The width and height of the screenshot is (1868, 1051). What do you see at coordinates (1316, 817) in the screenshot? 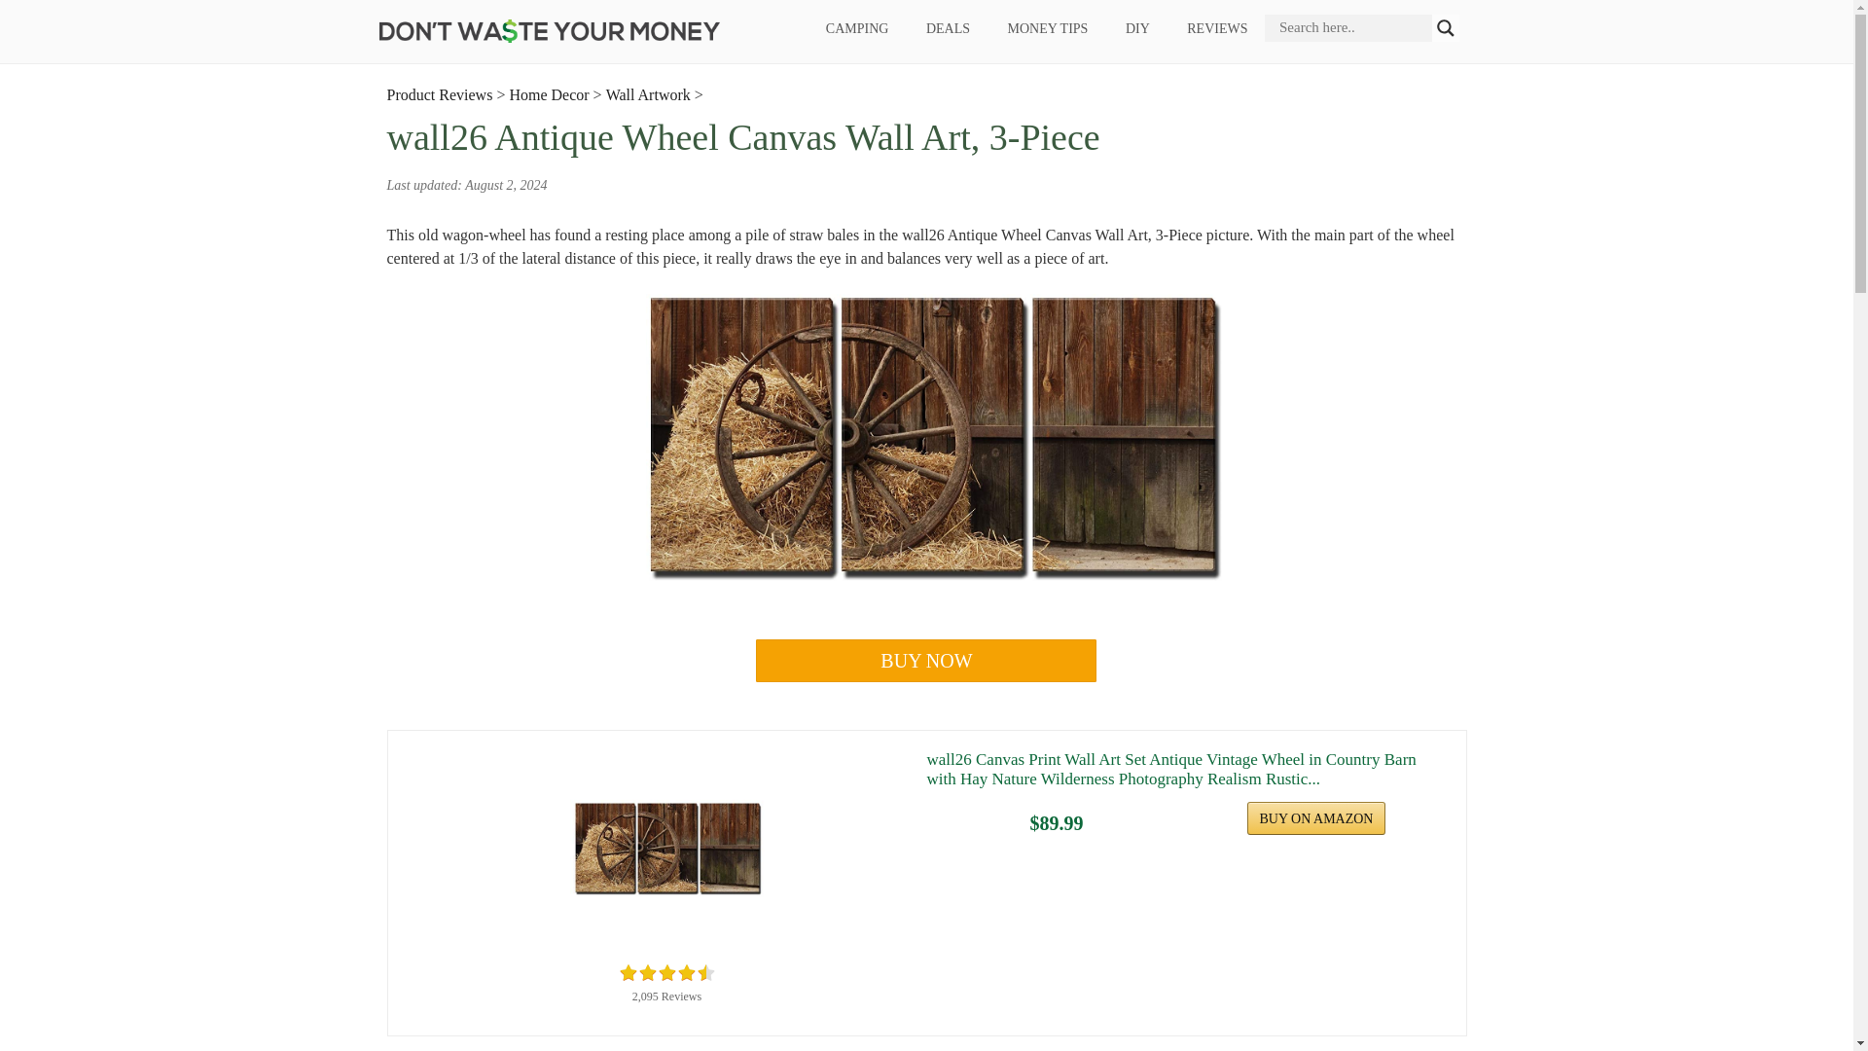
I see `BUY ON AMAZON` at bounding box center [1316, 817].